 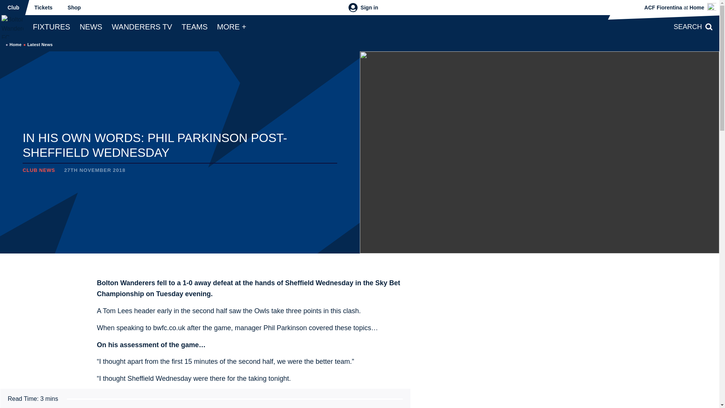 I want to click on Club, so click(x=14, y=8).